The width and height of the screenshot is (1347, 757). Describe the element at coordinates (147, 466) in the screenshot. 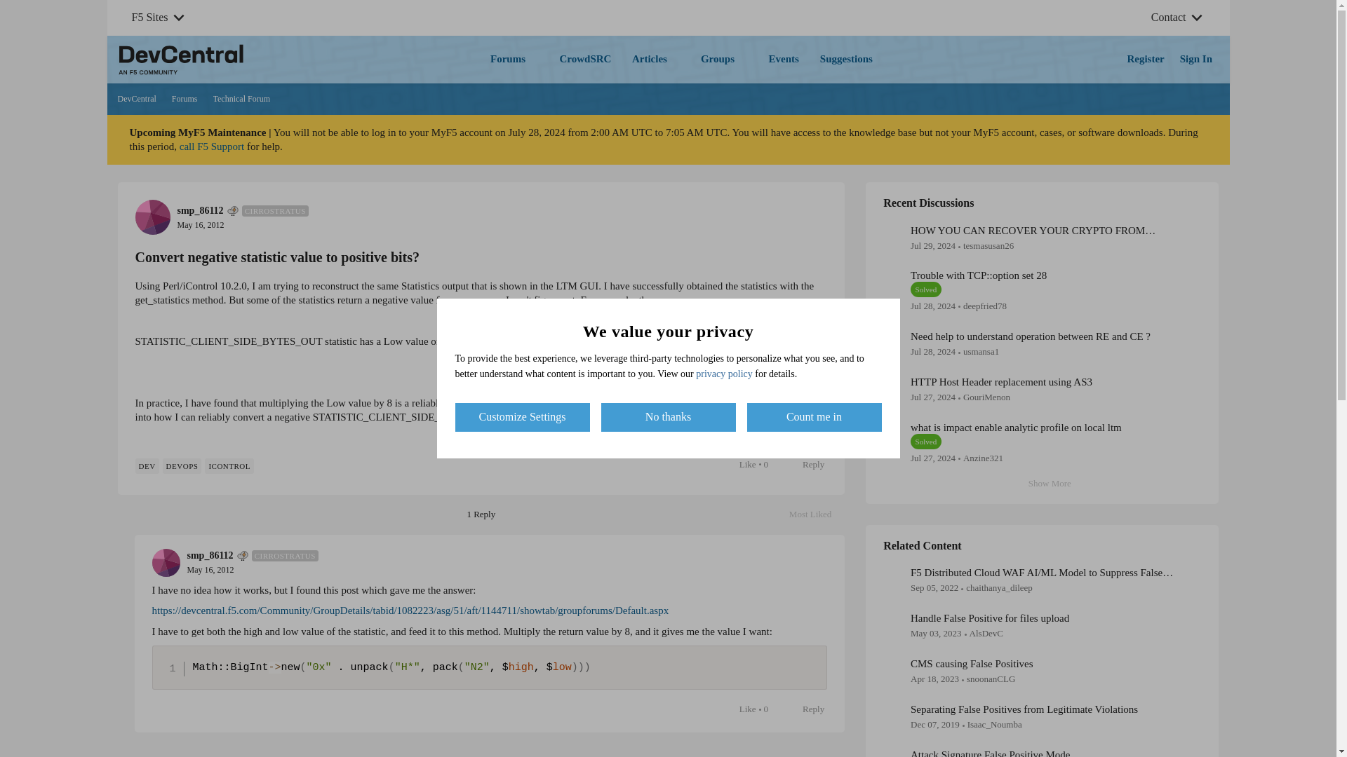

I see `DEV` at that location.